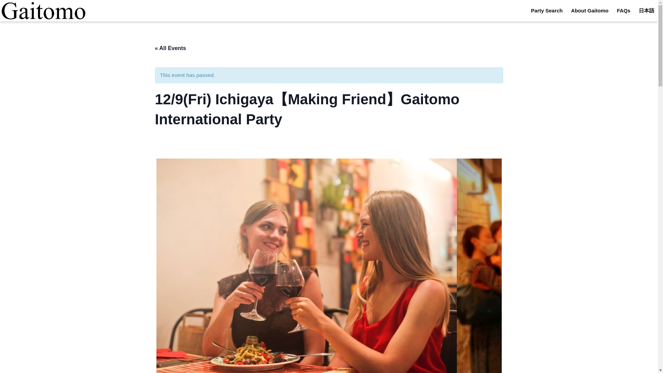 Image resolution: width=663 pixels, height=373 pixels. I want to click on FAQs, so click(624, 10).